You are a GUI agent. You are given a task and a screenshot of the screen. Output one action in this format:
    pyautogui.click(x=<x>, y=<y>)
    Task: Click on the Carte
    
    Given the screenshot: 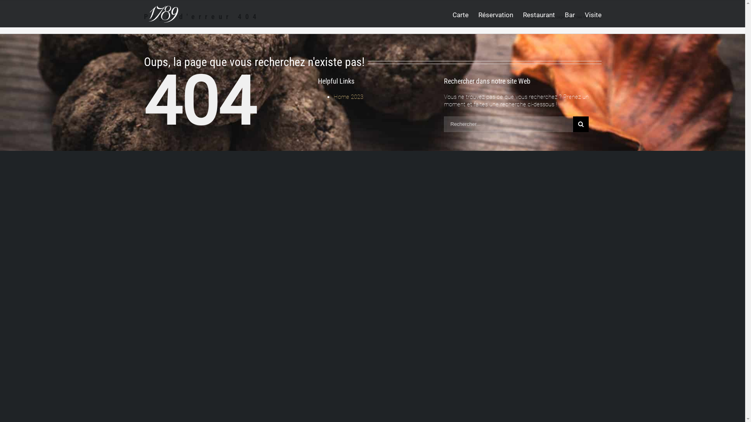 What is the action you would take?
    pyautogui.click(x=460, y=14)
    